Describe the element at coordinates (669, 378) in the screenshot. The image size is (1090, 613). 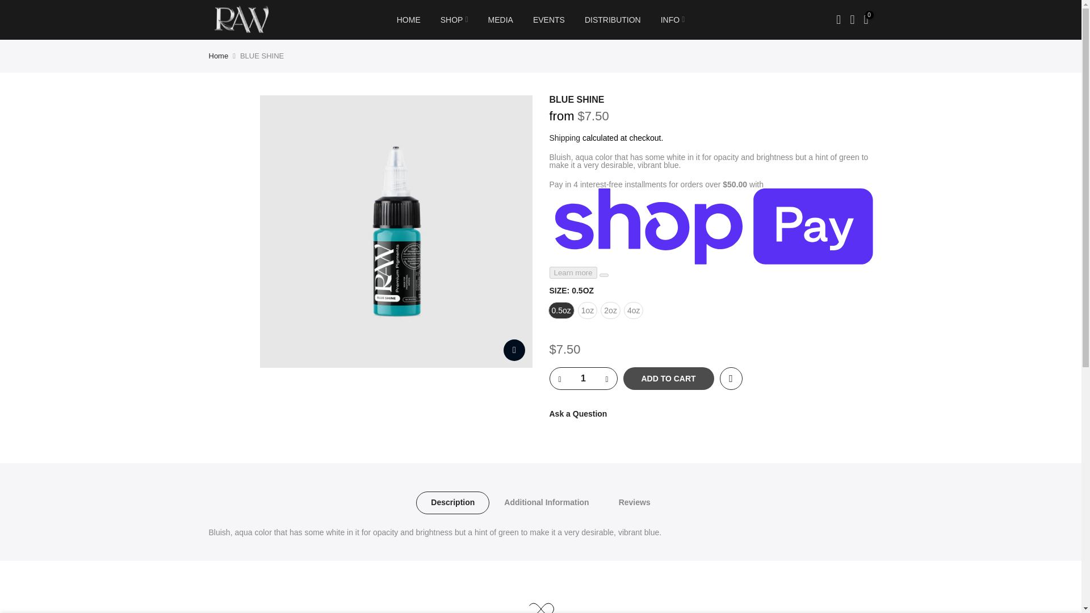
I see `ADD TO CART` at that location.